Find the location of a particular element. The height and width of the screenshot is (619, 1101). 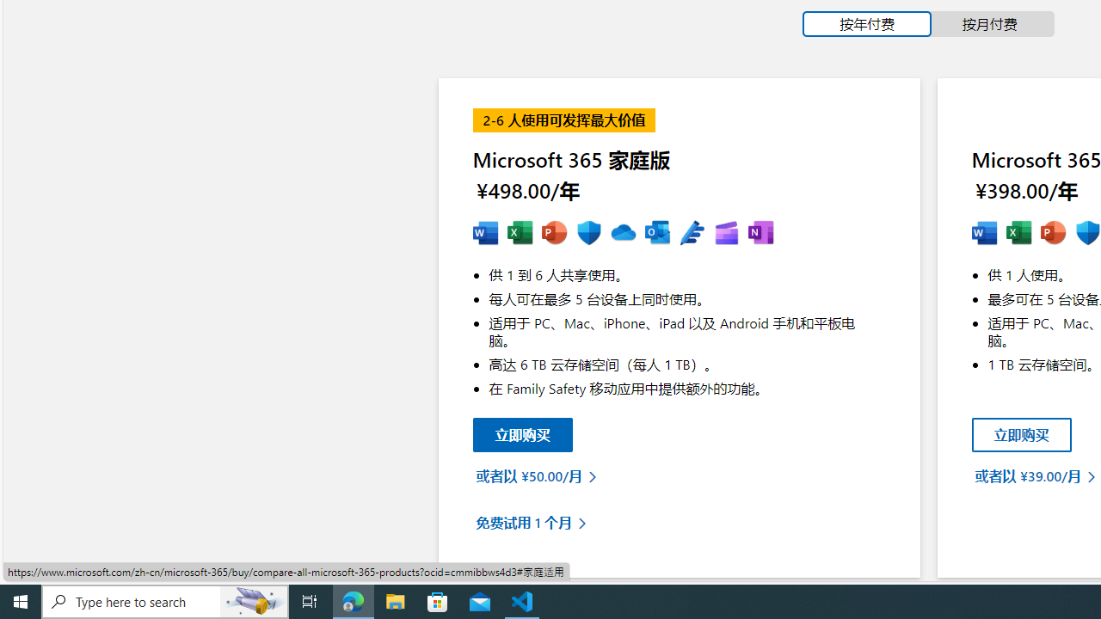

MS Outlook is located at coordinates (657, 234).